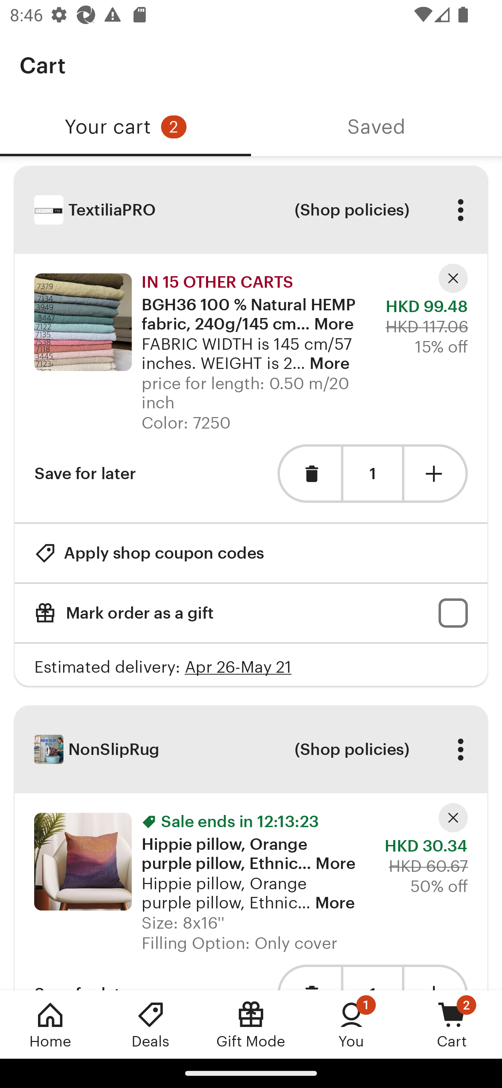 The height and width of the screenshot is (1088, 502). I want to click on More options, so click(460, 749).